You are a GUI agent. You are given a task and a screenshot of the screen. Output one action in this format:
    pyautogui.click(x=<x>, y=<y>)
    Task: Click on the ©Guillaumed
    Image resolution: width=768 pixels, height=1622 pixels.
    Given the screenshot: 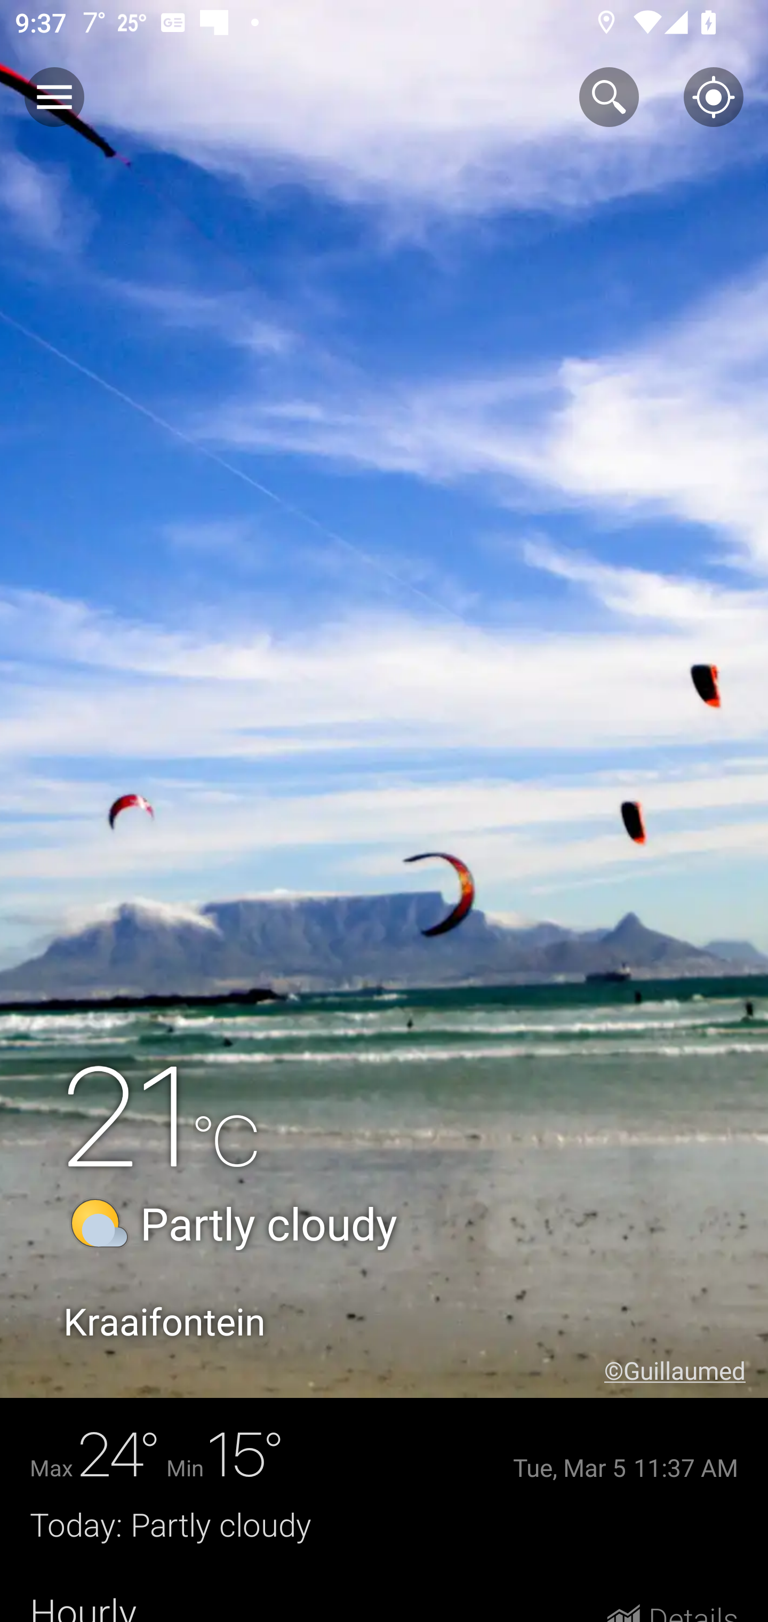 What is the action you would take?
    pyautogui.click(x=686, y=1370)
    